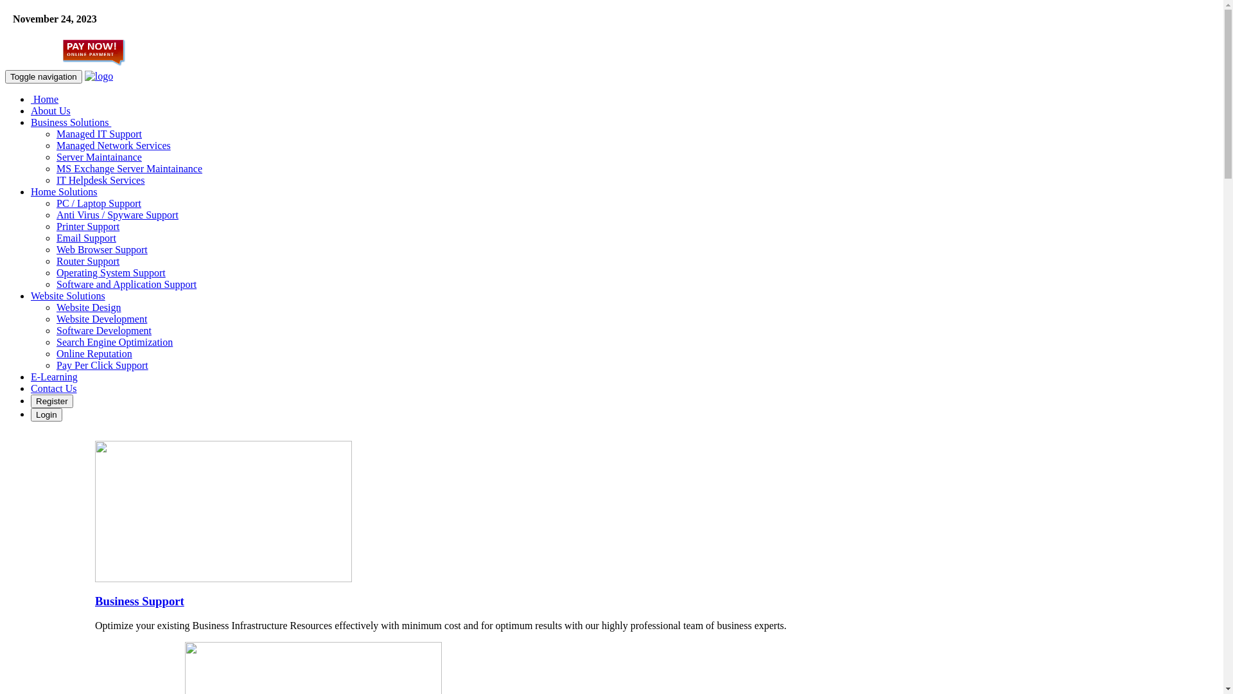 This screenshot has width=1233, height=694. What do you see at coordinates (54, 388) in the screenshot?
I see `Contact Us` at bounding box center [54, 388].